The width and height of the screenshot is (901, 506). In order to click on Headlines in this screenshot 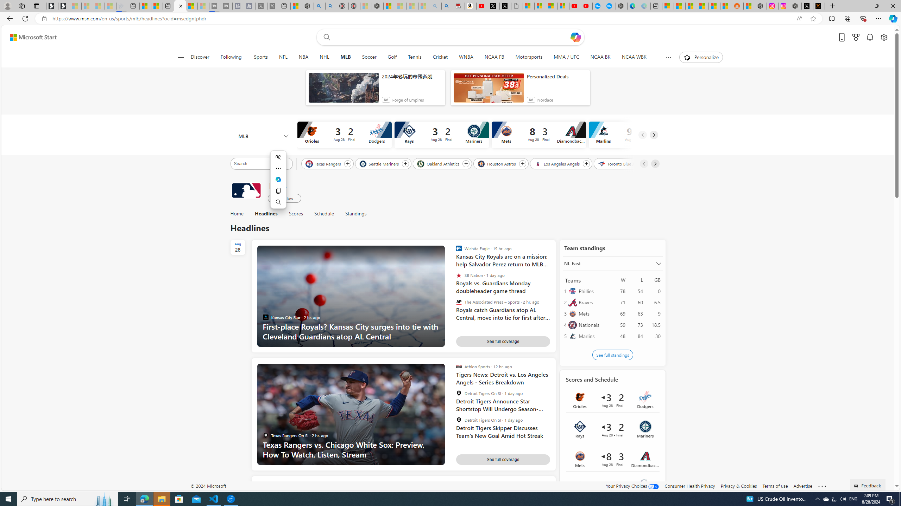, I will do `click(266, 214)`.